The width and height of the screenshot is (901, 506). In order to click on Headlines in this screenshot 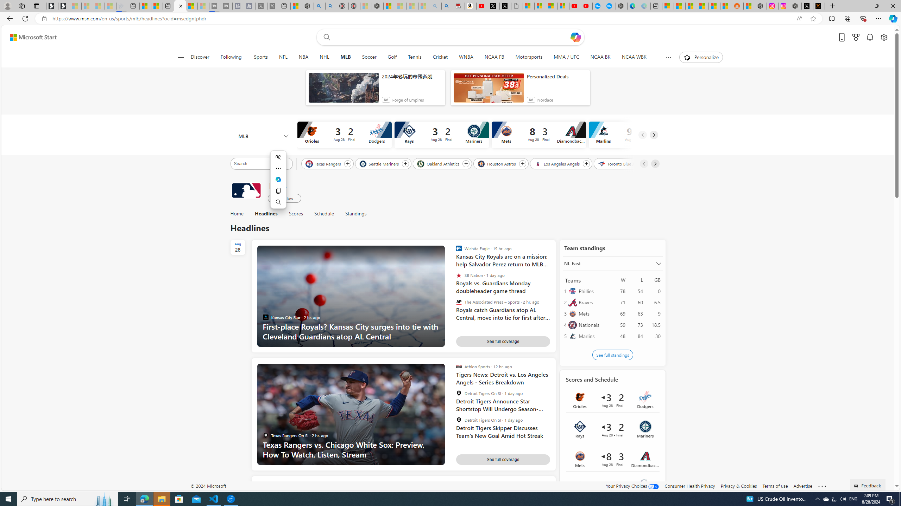, I will do `click(266, 214)`.